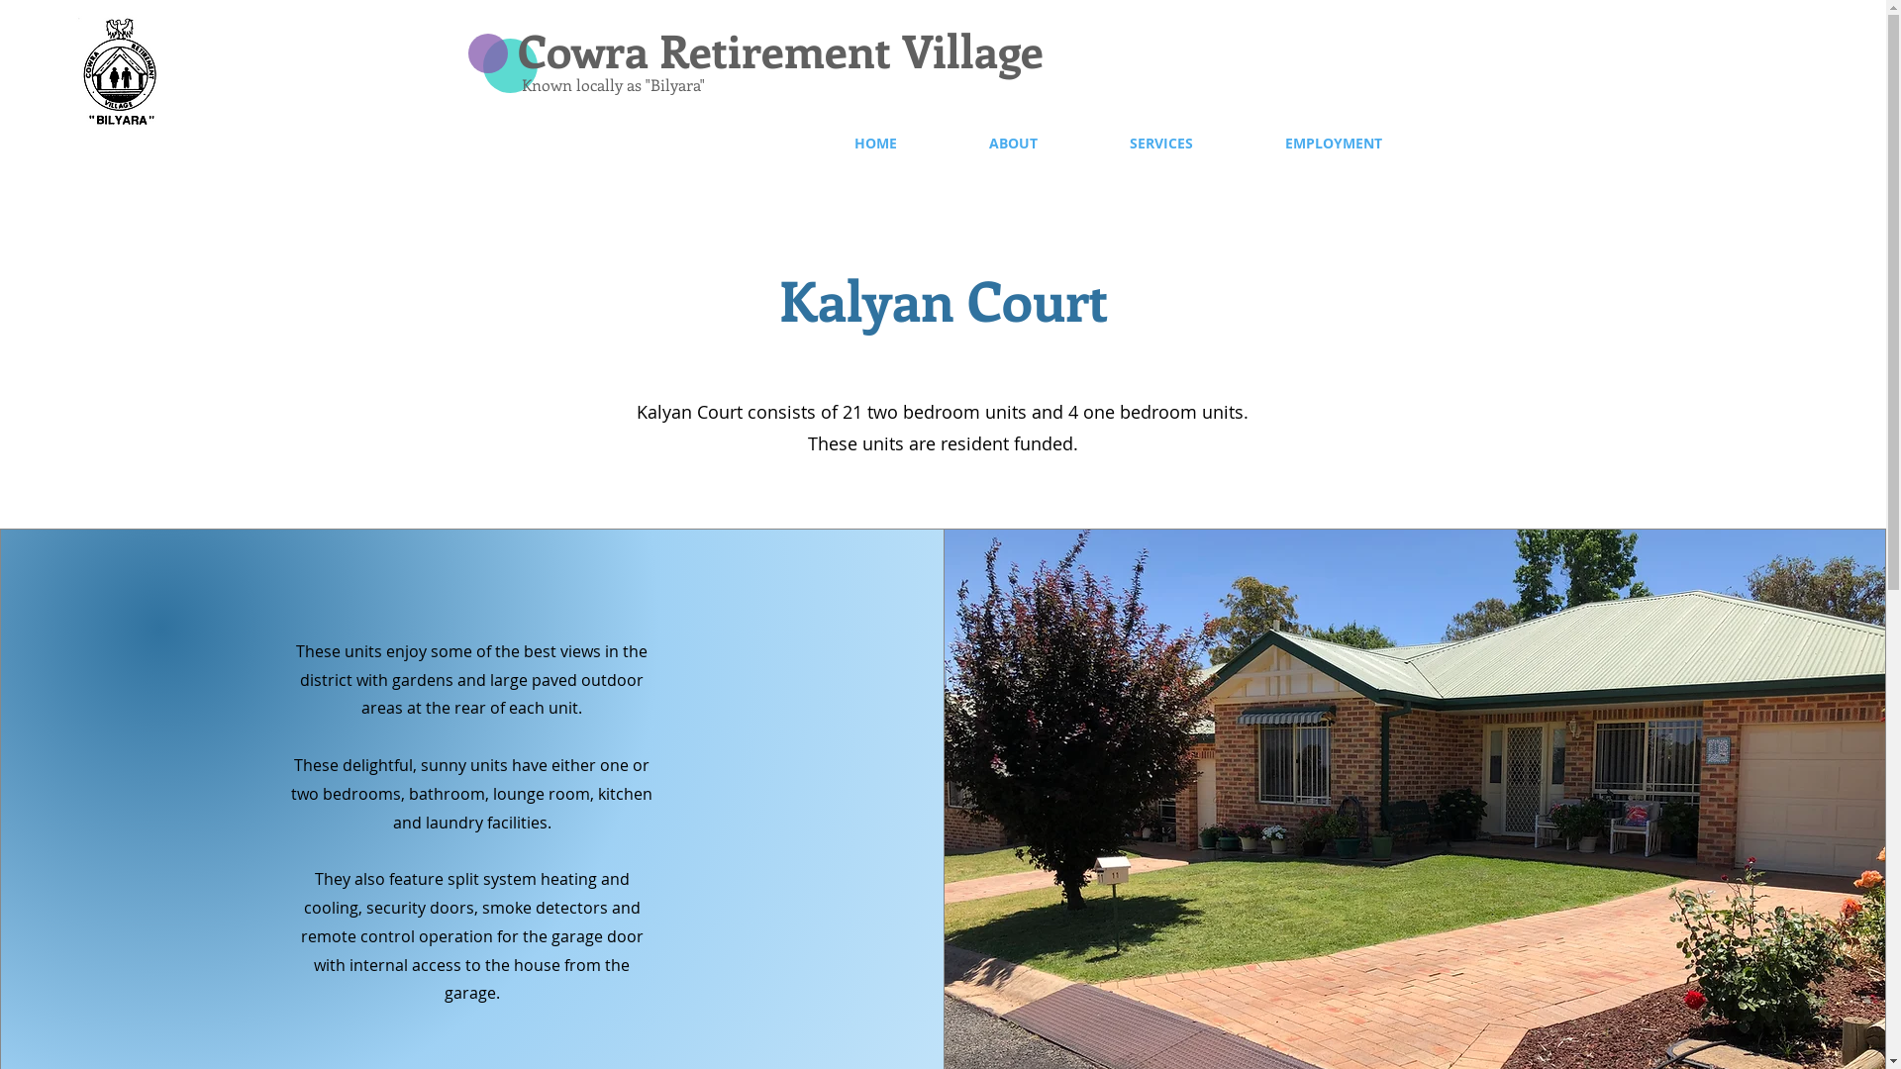 This screenshot has width=1901, height=1069. What do you see at coordinates (1335, 143) in the screenshot?
I see `EMPLOYMENT` at bounding box center [1335, 143].